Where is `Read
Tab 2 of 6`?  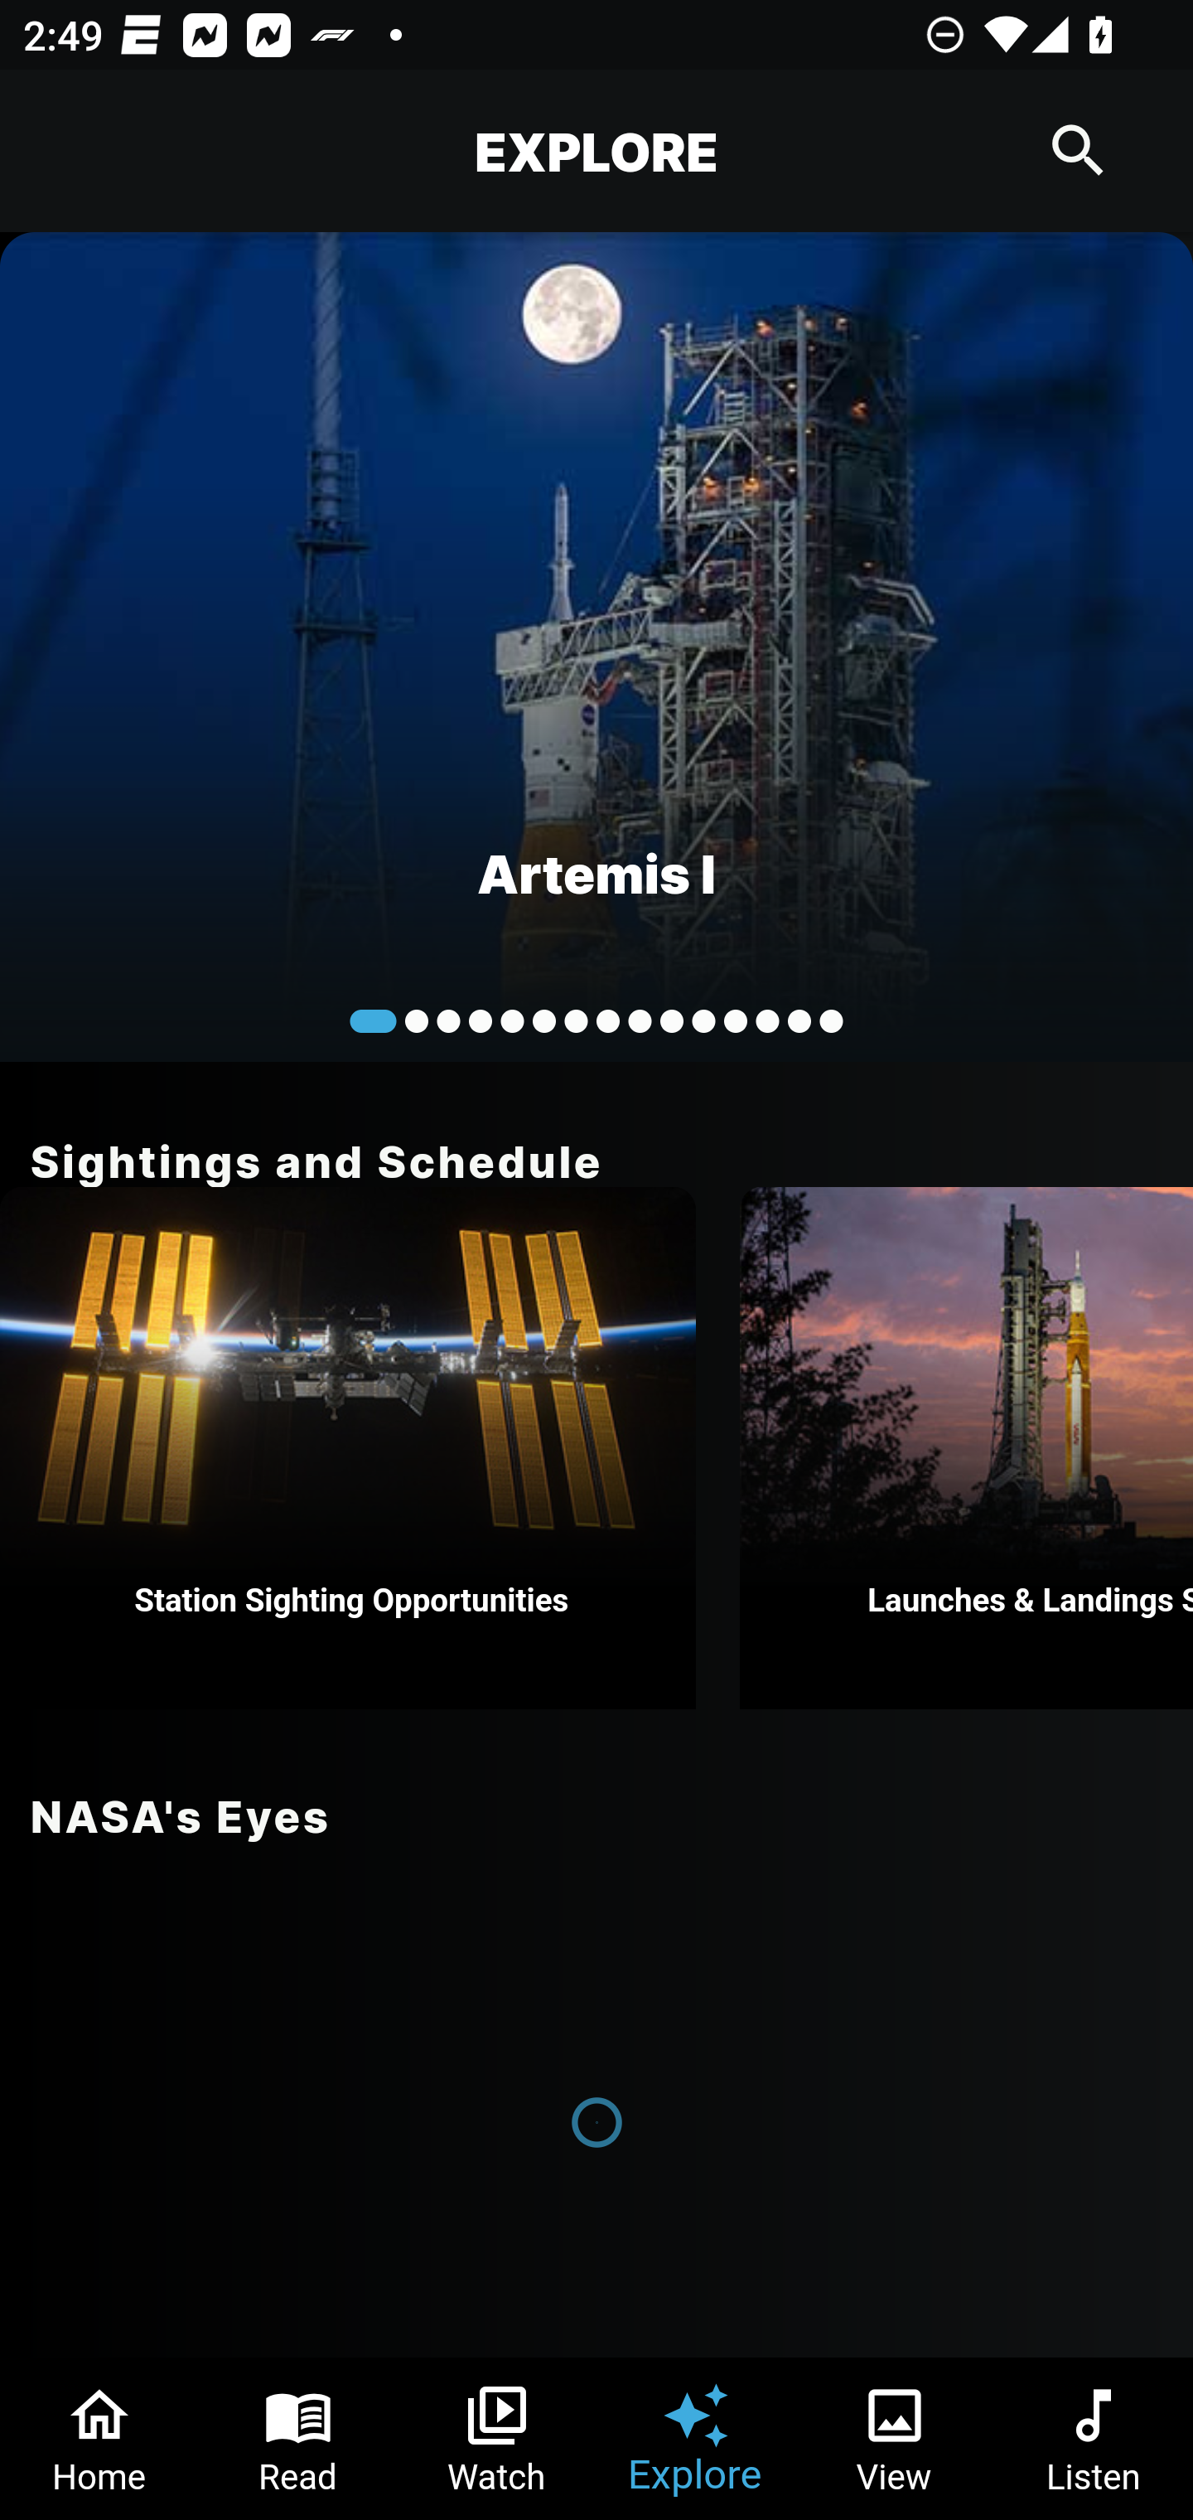 Read
Tab 2 of 6 is located at coordinates (298, 2439).